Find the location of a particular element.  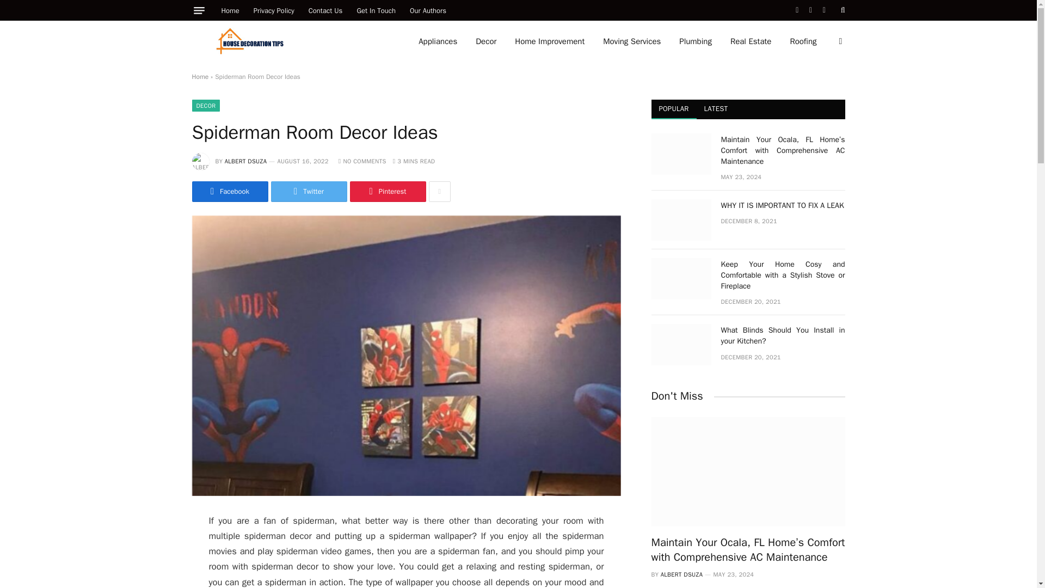

Switch to Dark Design - easier on eyes. is located at coordinates (839, 41).